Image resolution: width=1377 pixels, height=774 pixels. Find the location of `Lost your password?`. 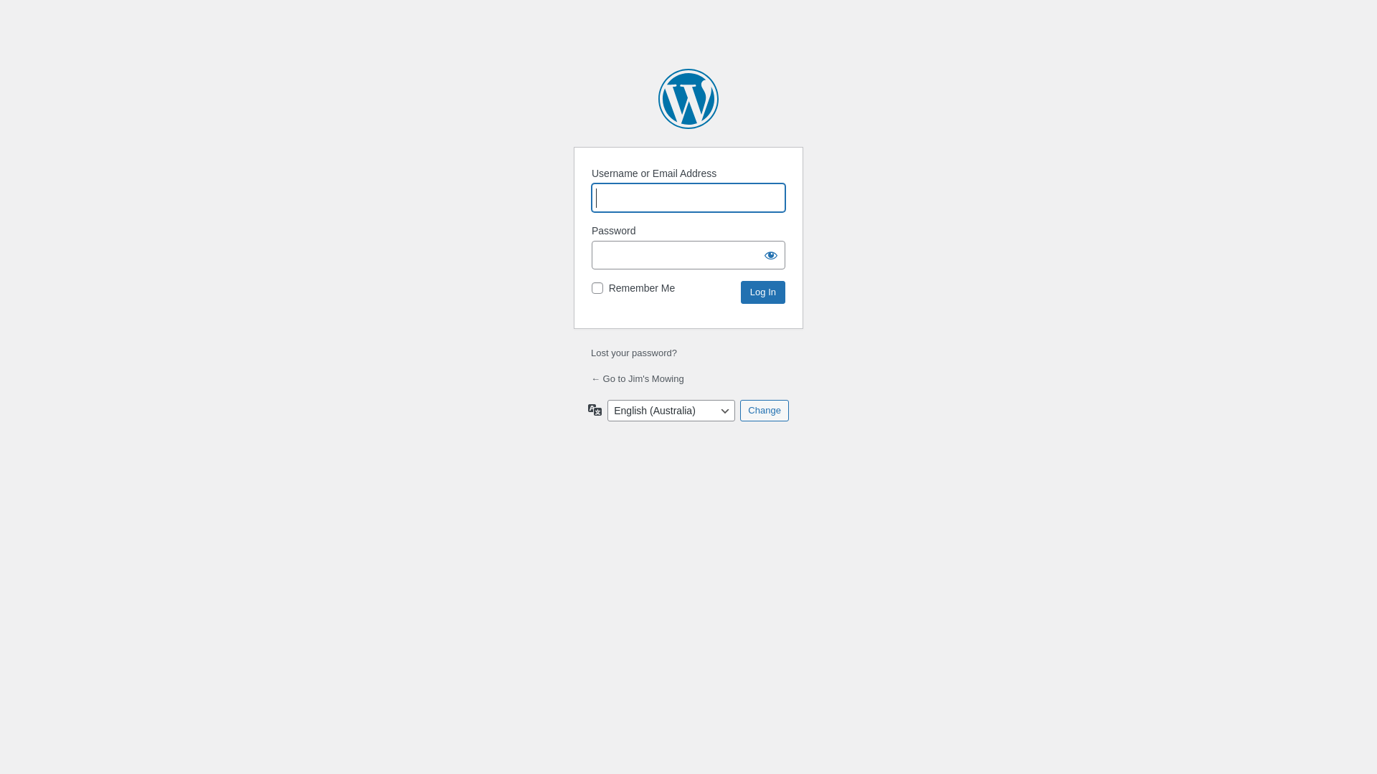

Lost your password? is located at coordinates (634, 353).